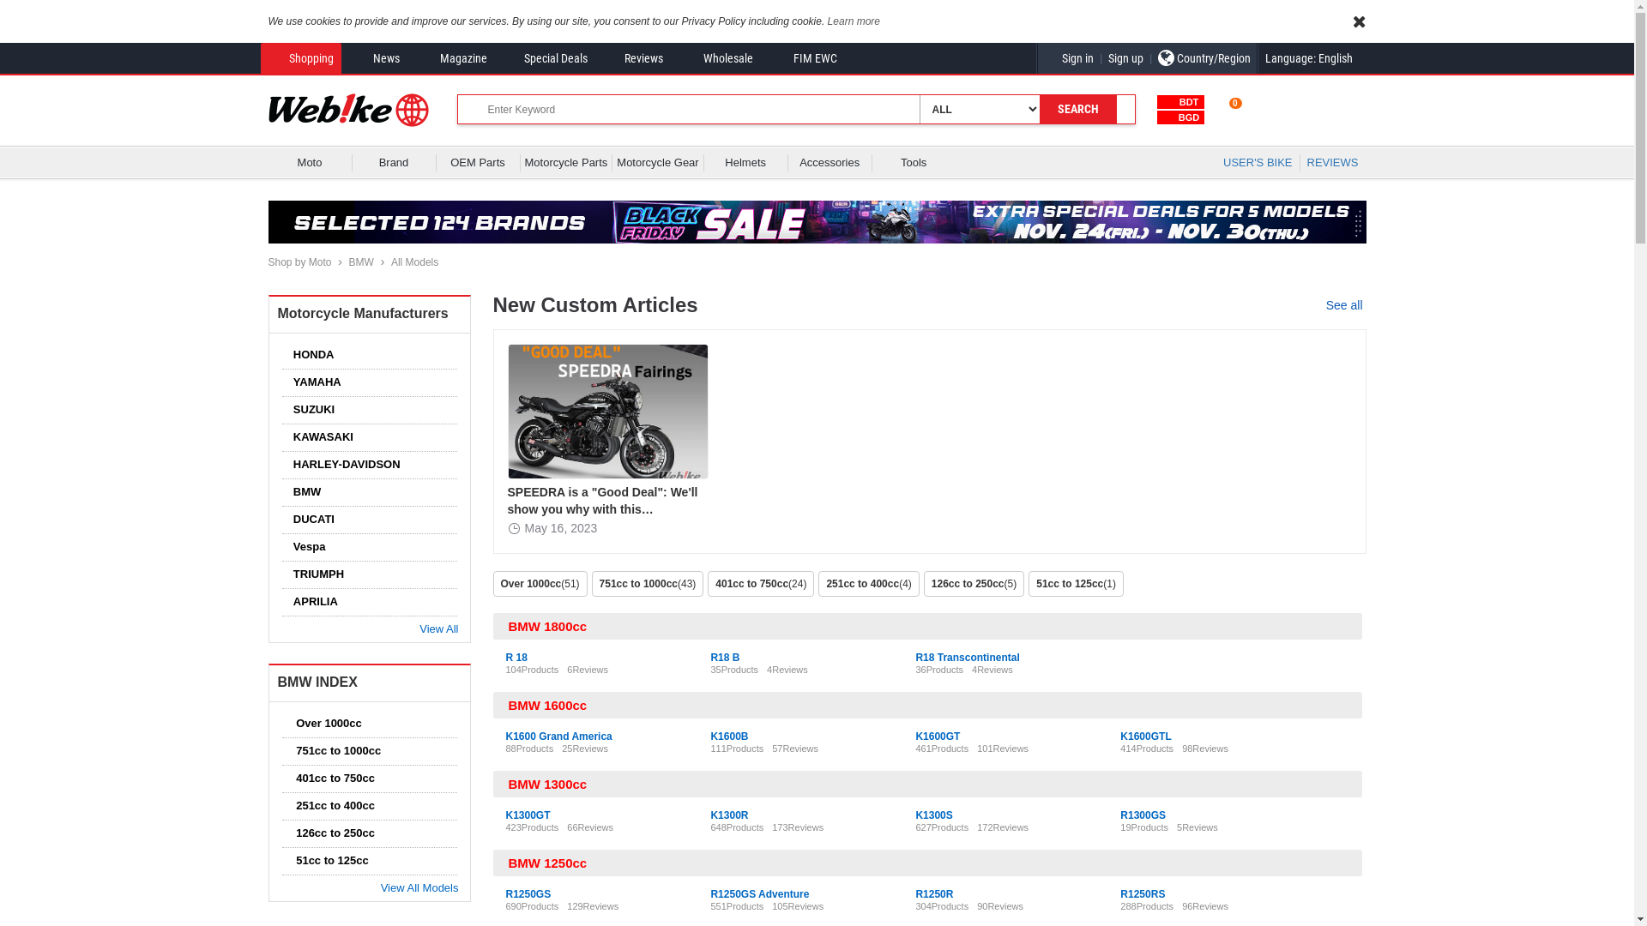  Describe the element at coordinates (331, 806) in the screenshot. I see `251cc to 400cc` at that location.